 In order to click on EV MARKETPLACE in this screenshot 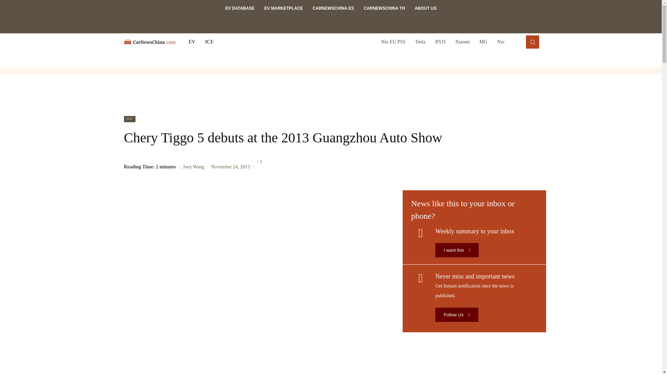, I will do `click(283, 8)`.